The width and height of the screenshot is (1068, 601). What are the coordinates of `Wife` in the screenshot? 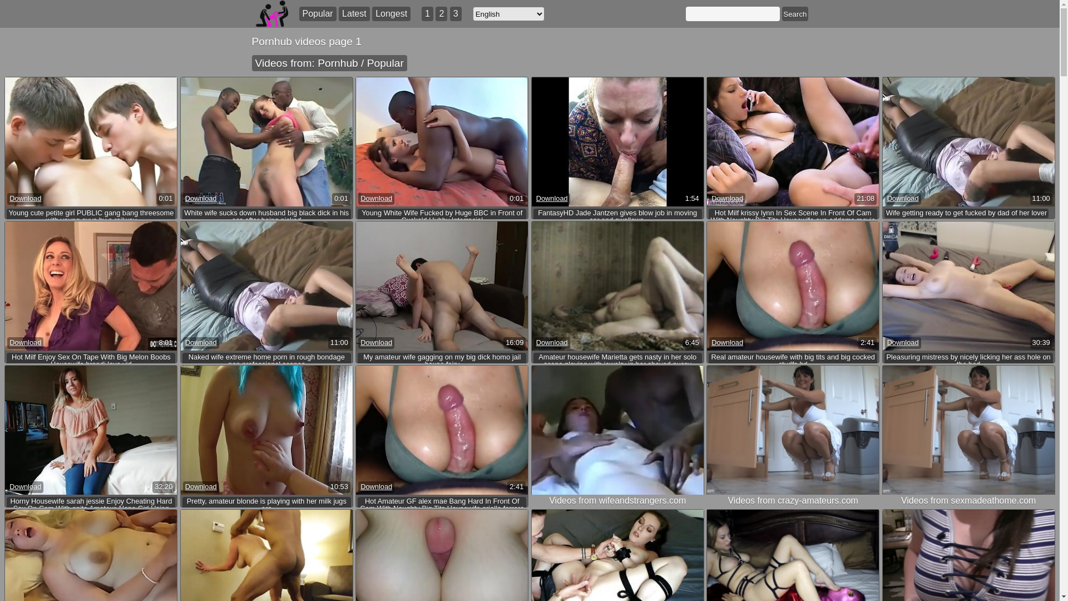 It's located at (893, 224).